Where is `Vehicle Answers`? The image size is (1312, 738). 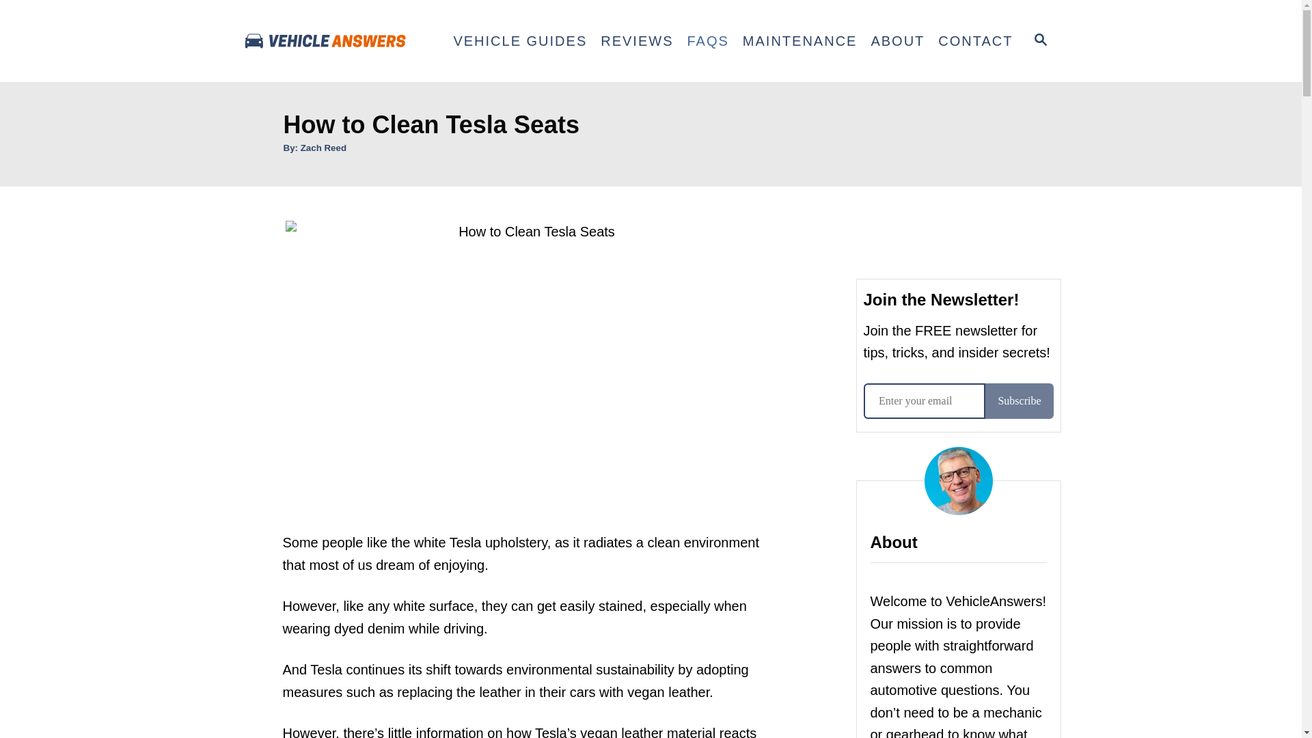 Vehicle Answers is located at coordinates (343, 41).